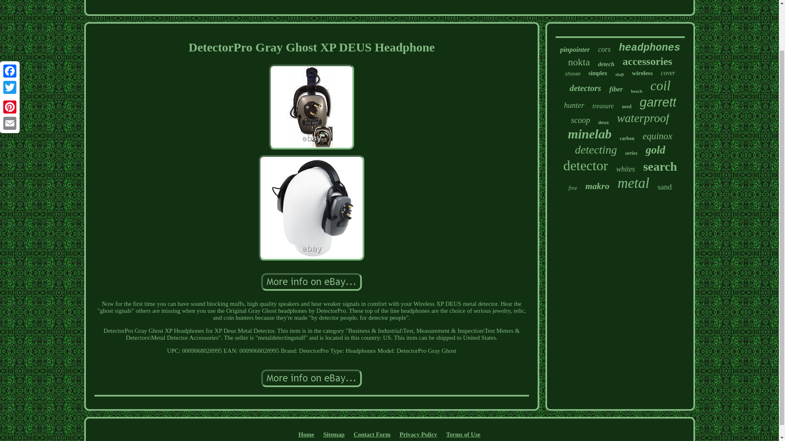 The width and height of the screenshot is (785, 441). I want to click on hunter, so click(574, 105).